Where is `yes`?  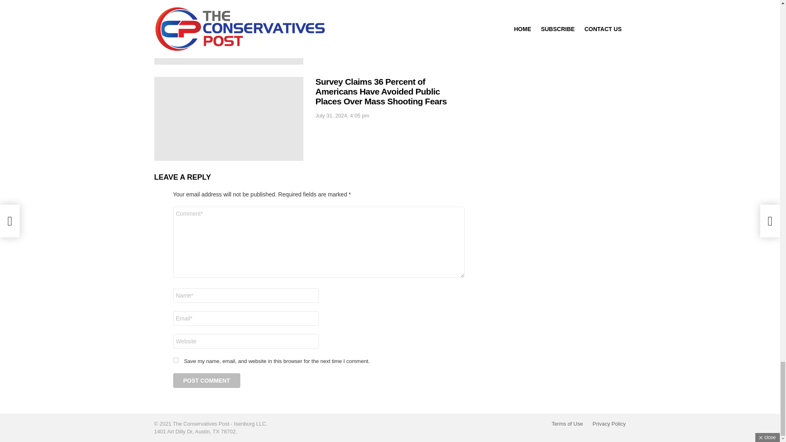
yes is located at coordinates (175, 360).